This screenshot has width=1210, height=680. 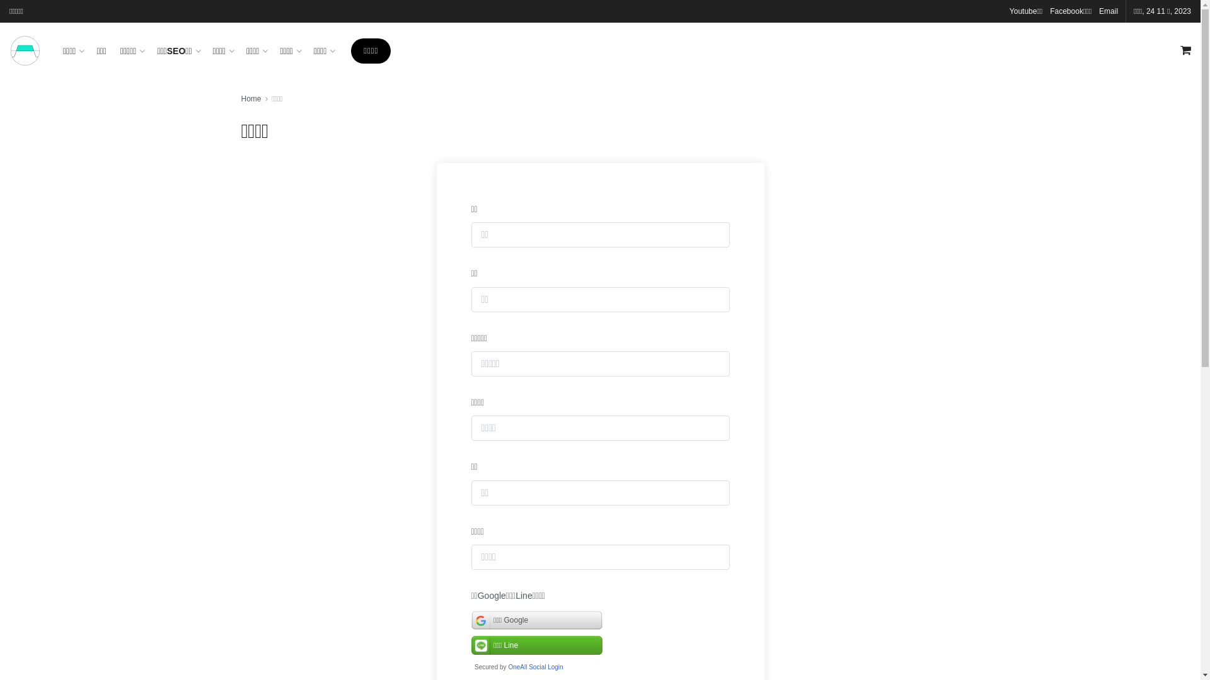 I want to click on Login with Social Networks, so click(x=601, y=641).